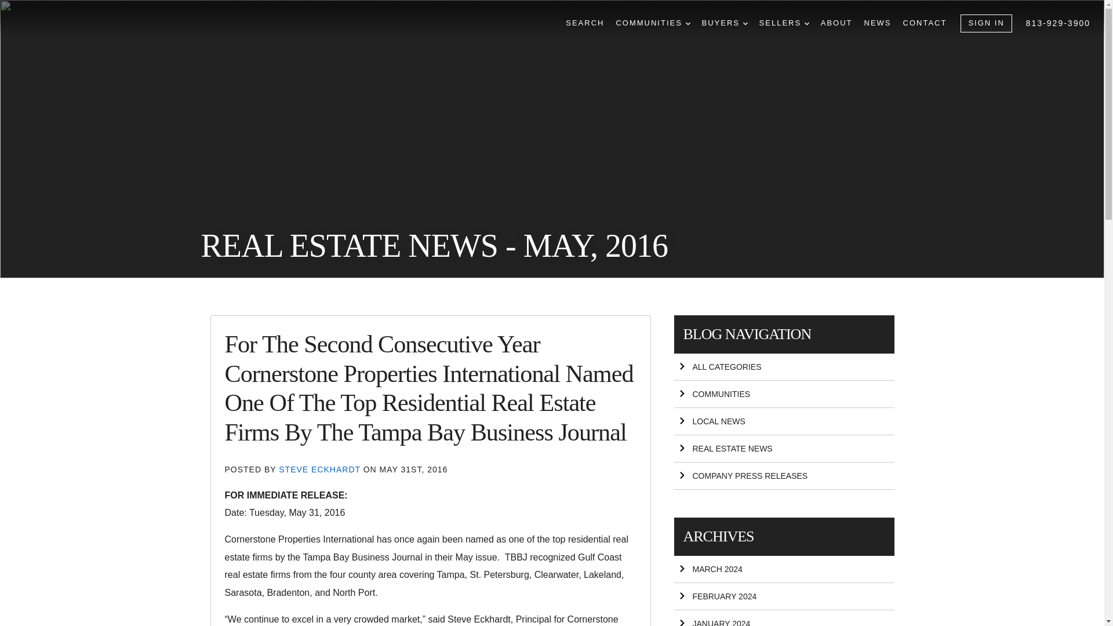  Describe the element at coordinates (745, 23) in the screenshot. I see `DROPDOWN ARROW` at that location.